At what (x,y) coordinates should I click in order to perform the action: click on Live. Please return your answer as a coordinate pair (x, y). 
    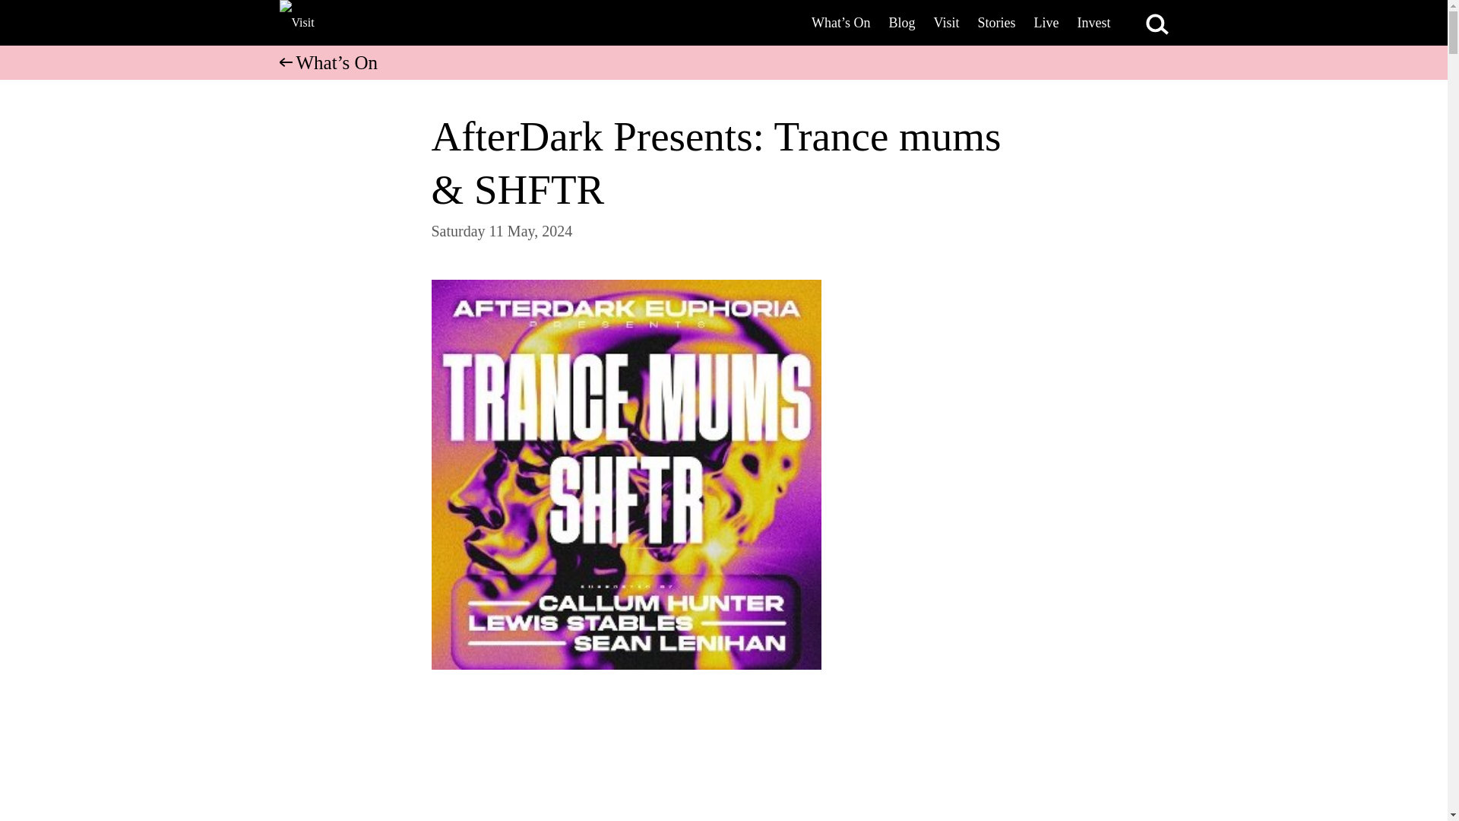
    Looking at the image, I should click on (1046, 23).